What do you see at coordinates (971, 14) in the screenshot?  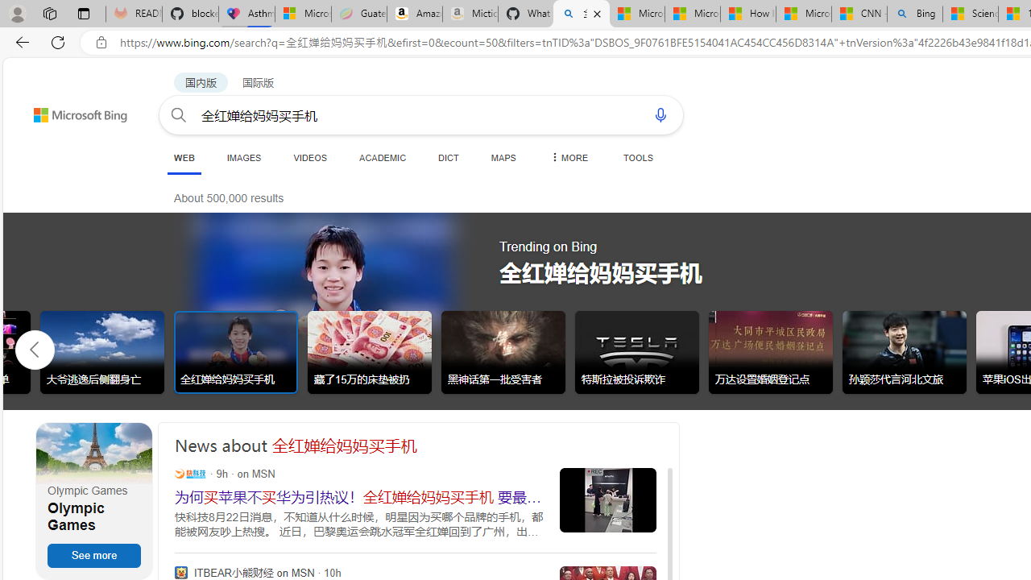 I see `Science - MSN` at bounding box center [971, 14].